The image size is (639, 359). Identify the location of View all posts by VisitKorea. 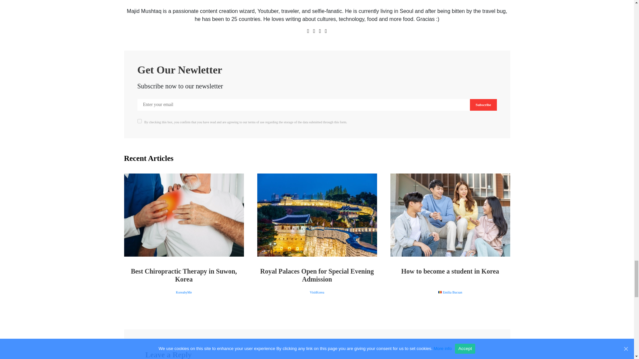
(317, 292).